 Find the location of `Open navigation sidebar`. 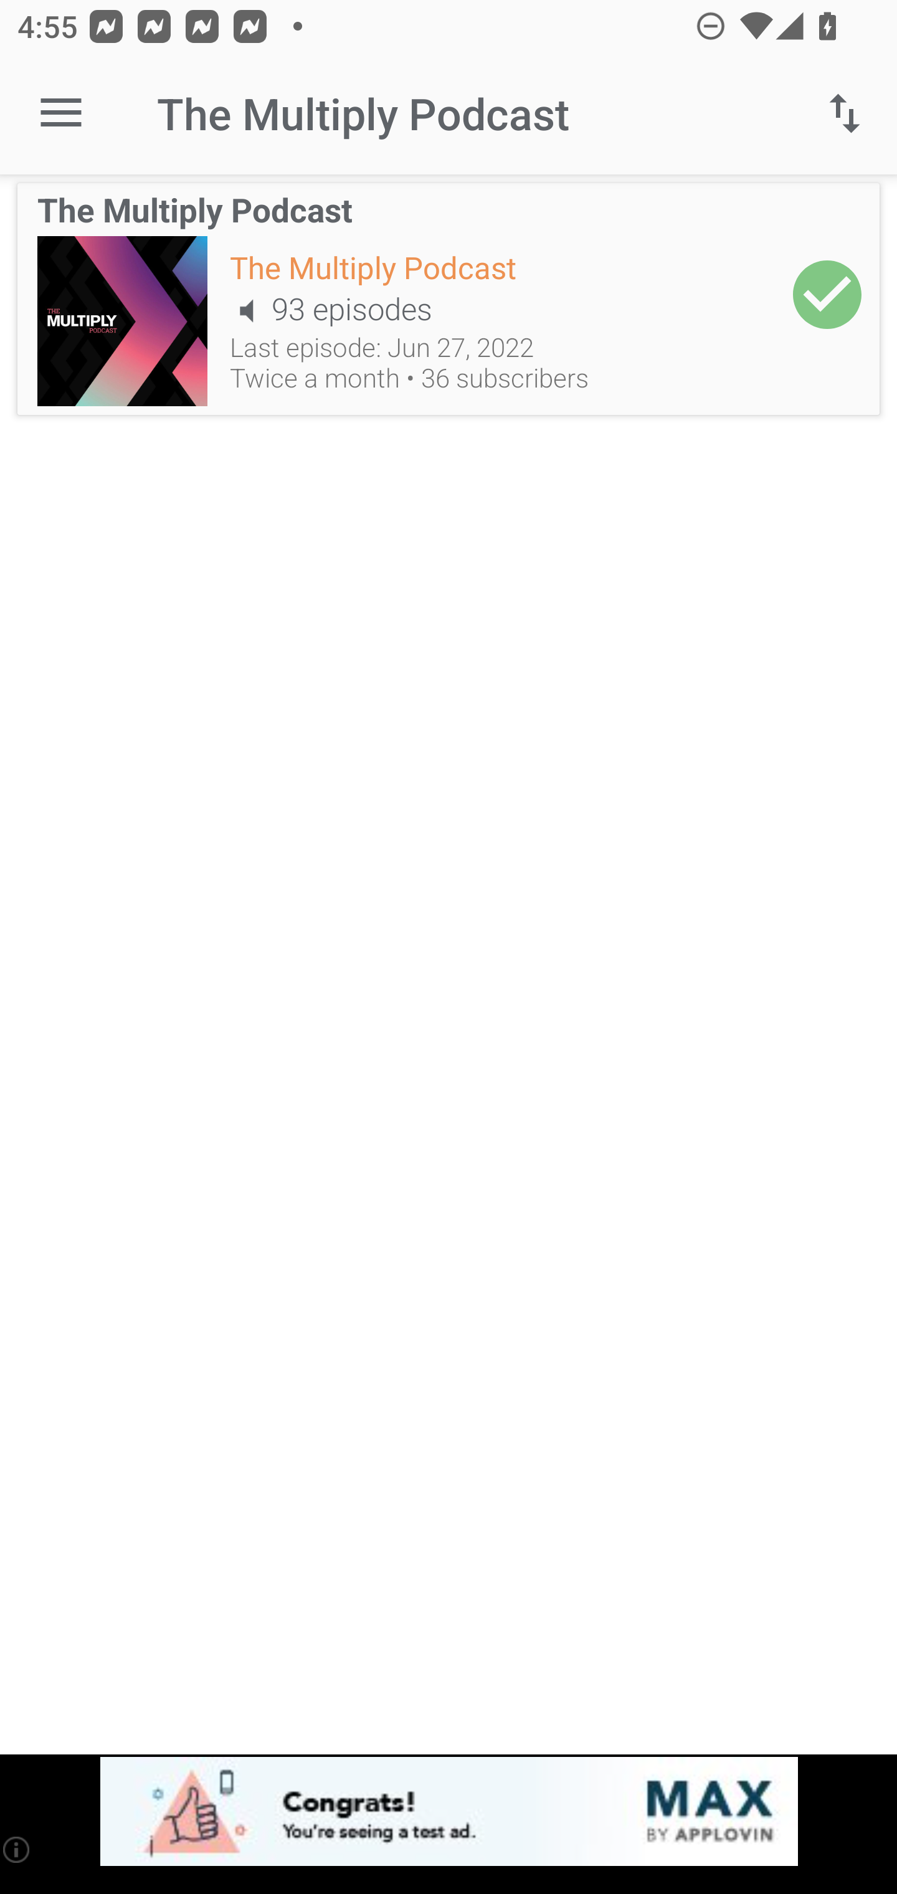

Open navigation sidebar is located at coordinates (61, 113).